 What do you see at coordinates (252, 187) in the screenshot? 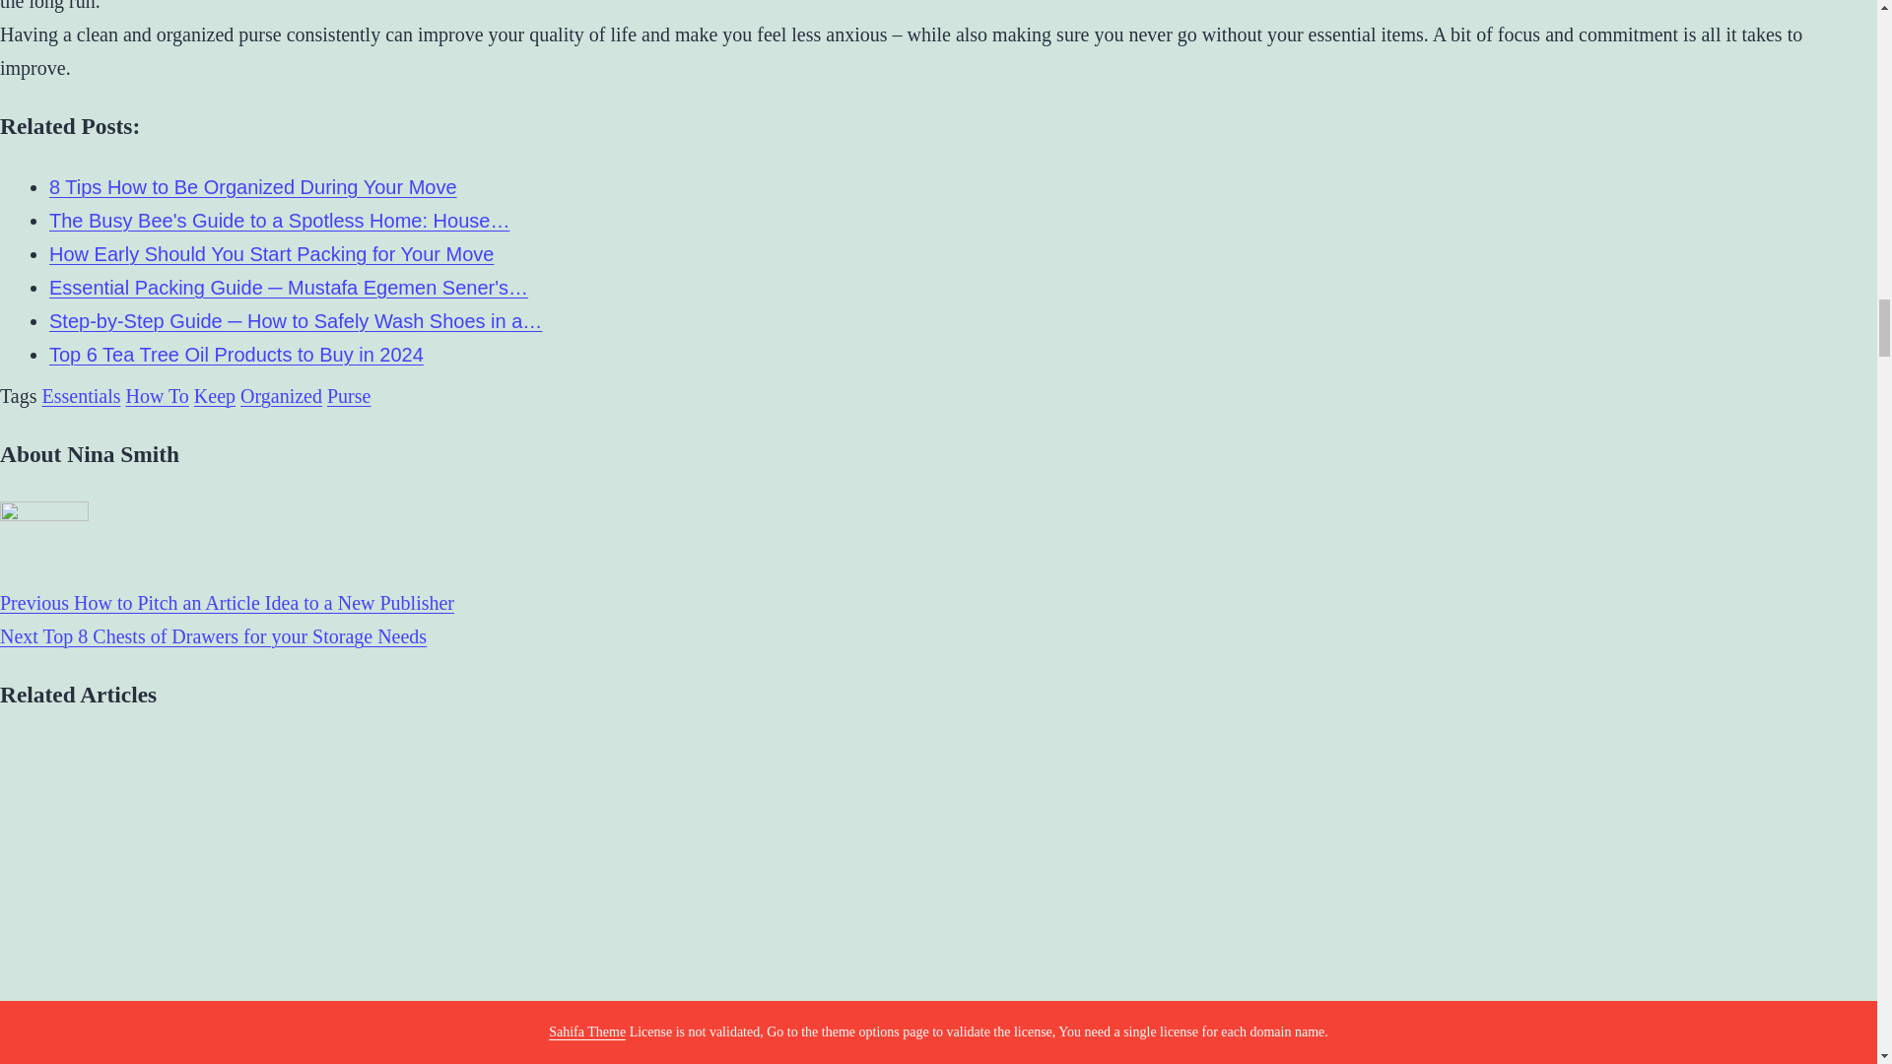
I see `8 Tips How to Be Organized During Your Move` at bounding box center [252, 187].